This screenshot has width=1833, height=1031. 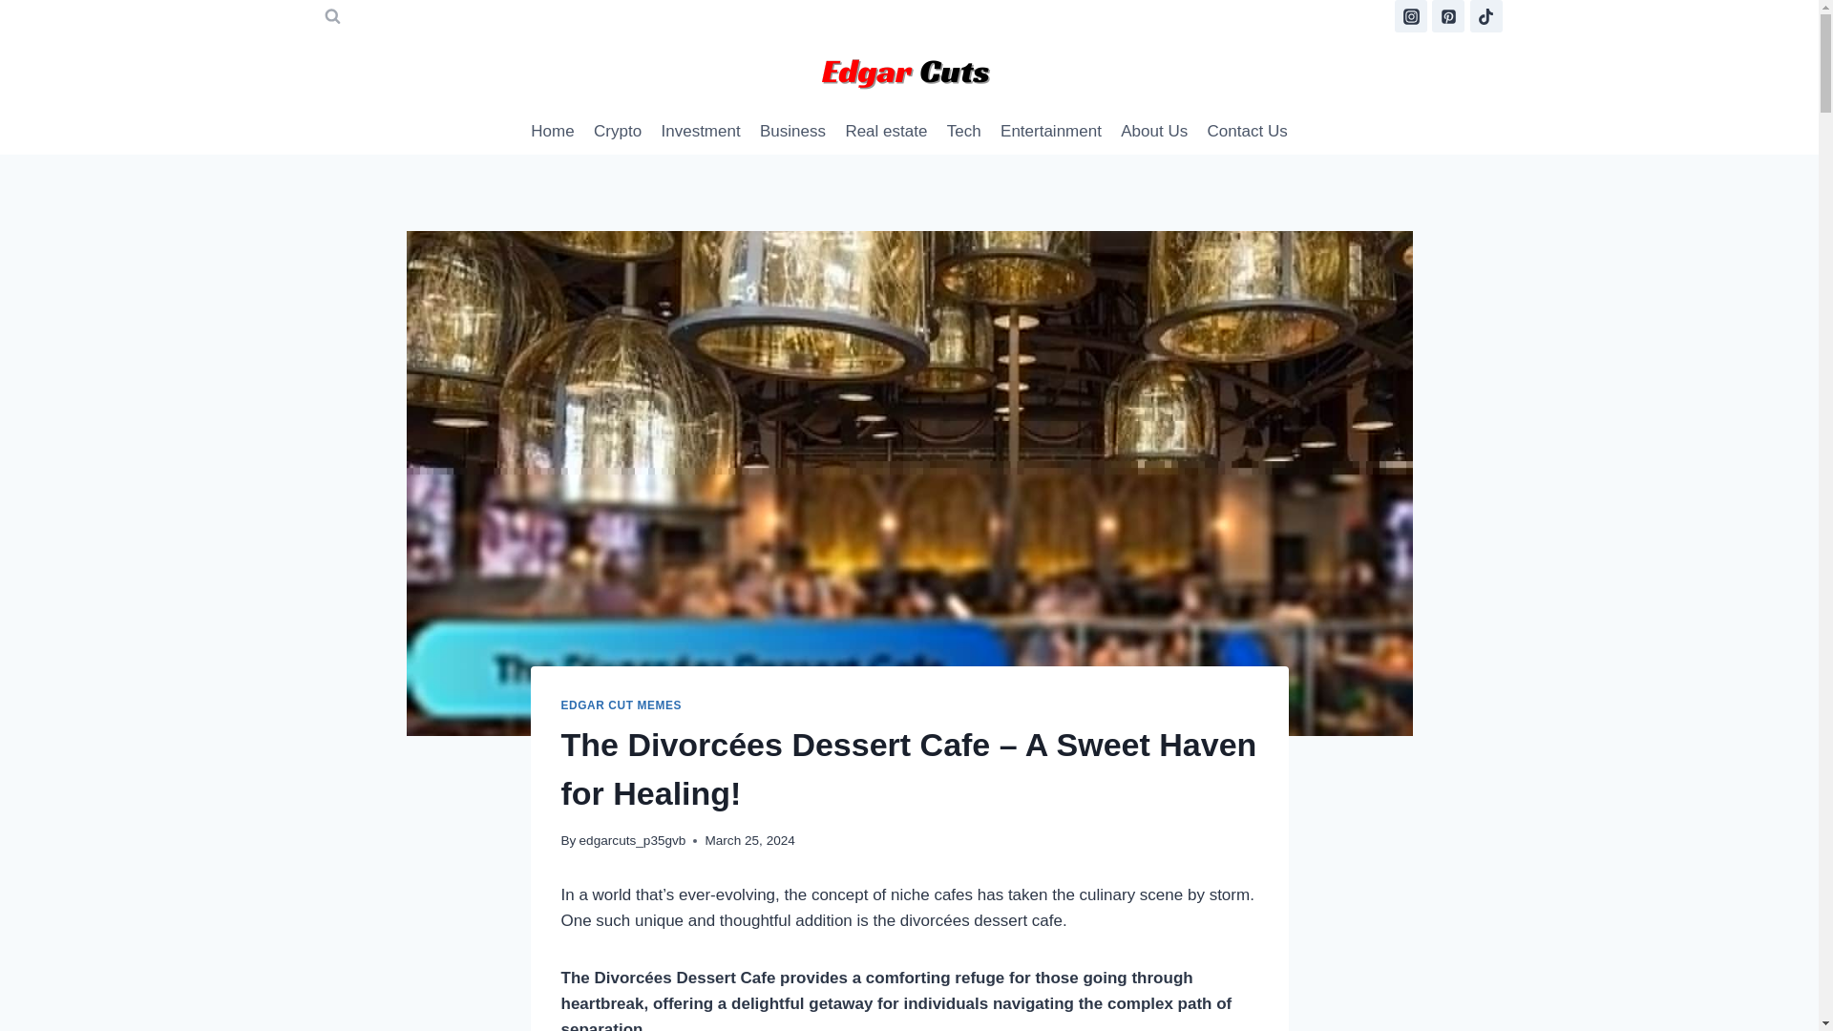 What do you see at coordinates (700, 132) in the screenshot?
I see `Investment` at bounding box center [700, 132].